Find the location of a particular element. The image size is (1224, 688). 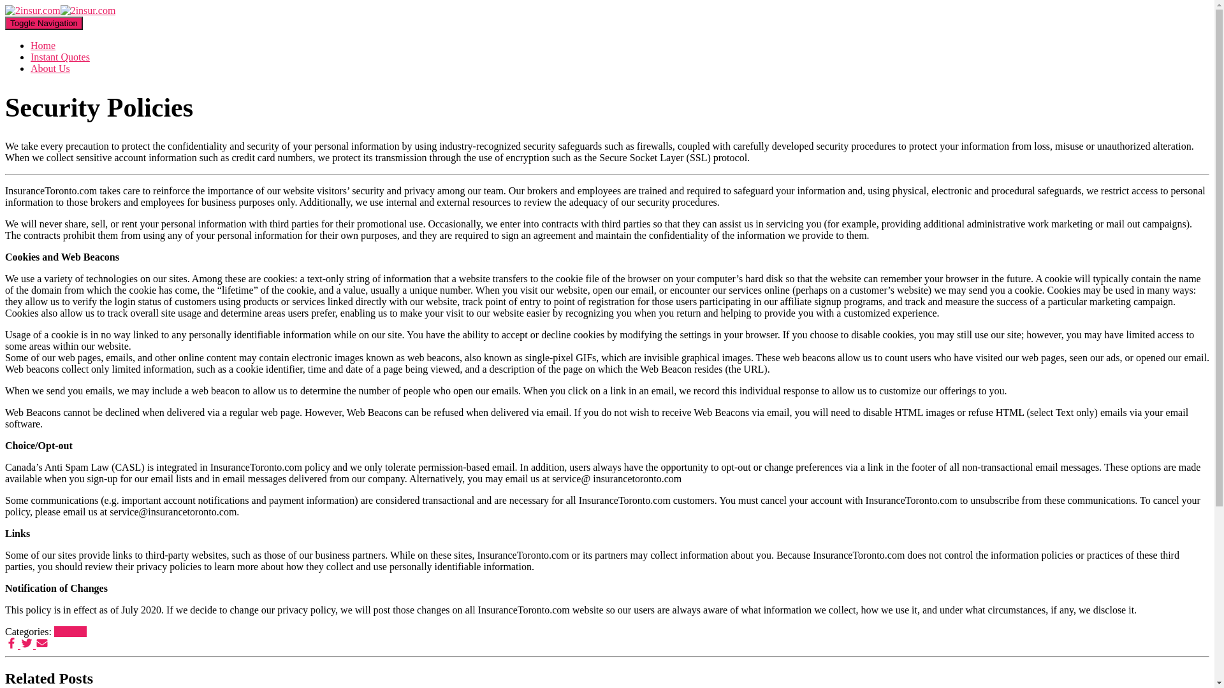

About Us is located at coordinates (50, 69).